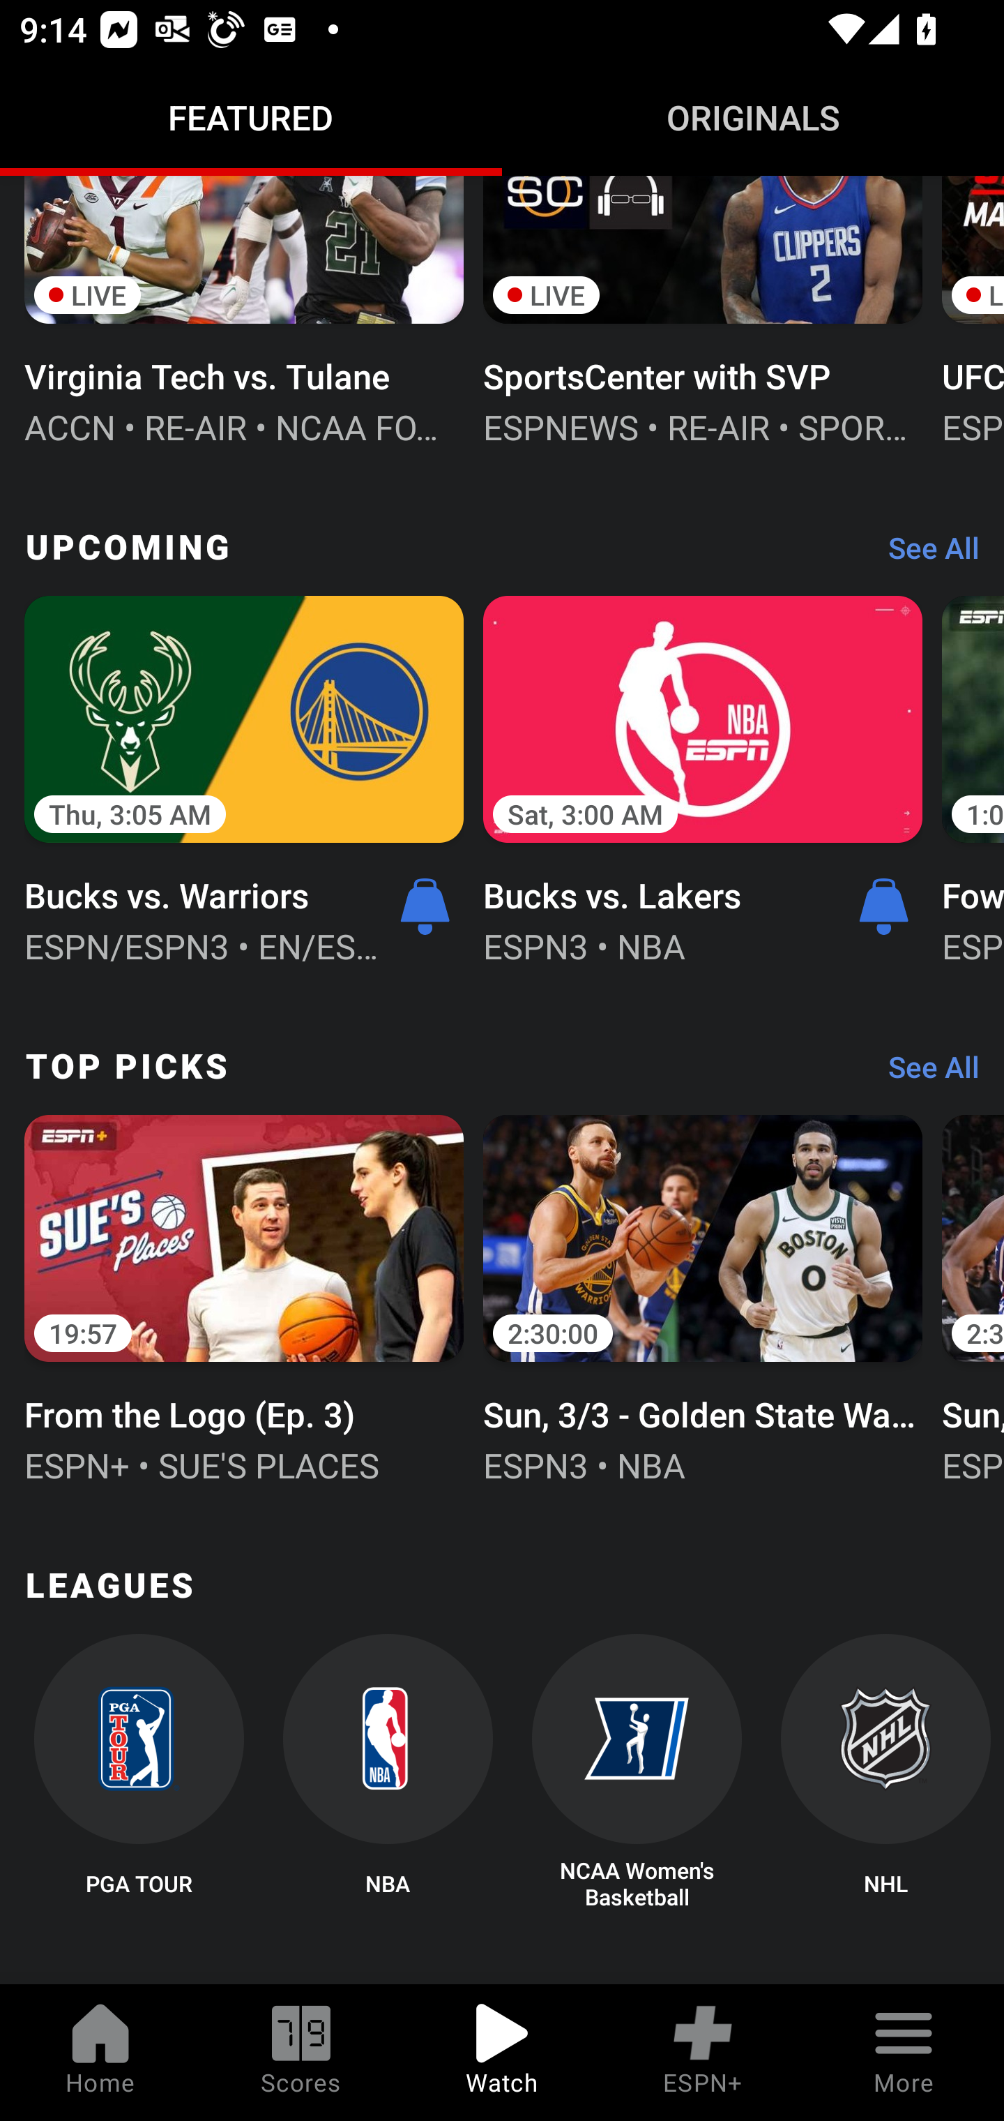 This screenshot has height=2121, width=1004. Describe the element at coordinates (703, 2053) in the screenshot. I see `ESPN+` at that location.